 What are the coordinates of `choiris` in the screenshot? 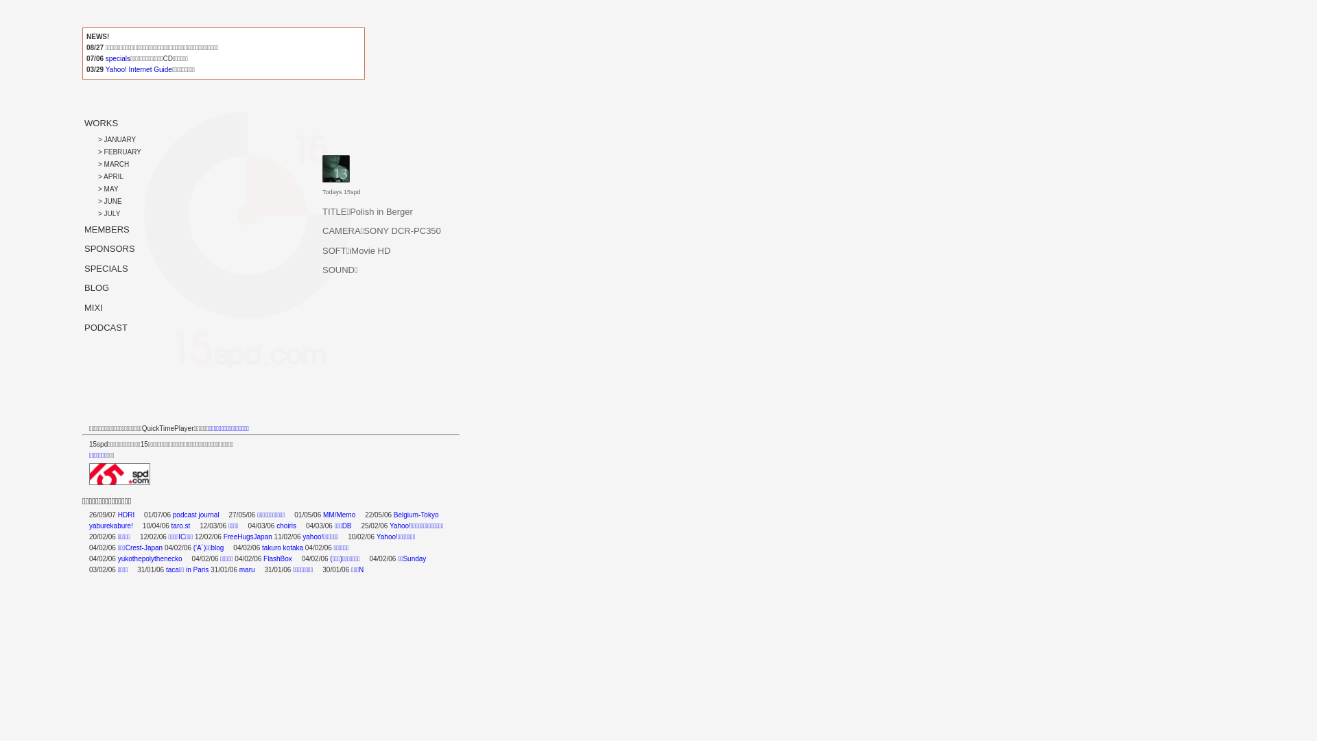 It's located at (287, 526).